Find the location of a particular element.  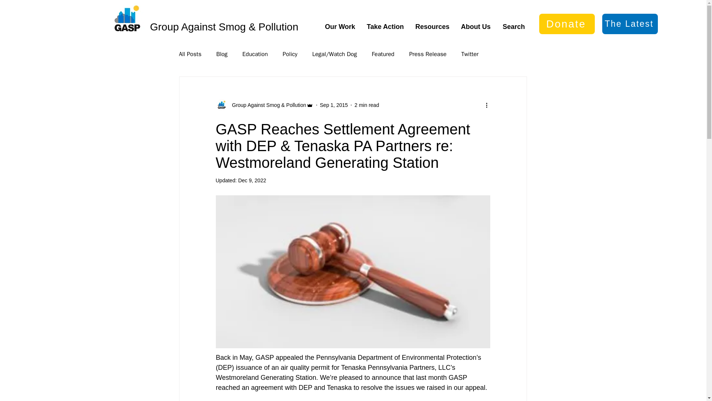

Donate is located at coordinates (567, 24).